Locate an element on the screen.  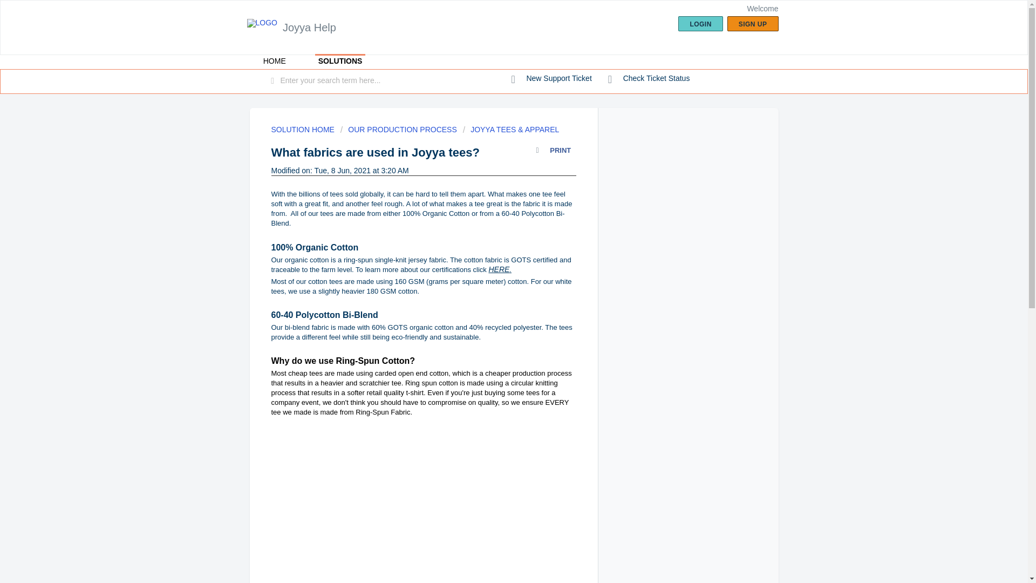
SOLUTIONS is located at coordinates (340, 62).